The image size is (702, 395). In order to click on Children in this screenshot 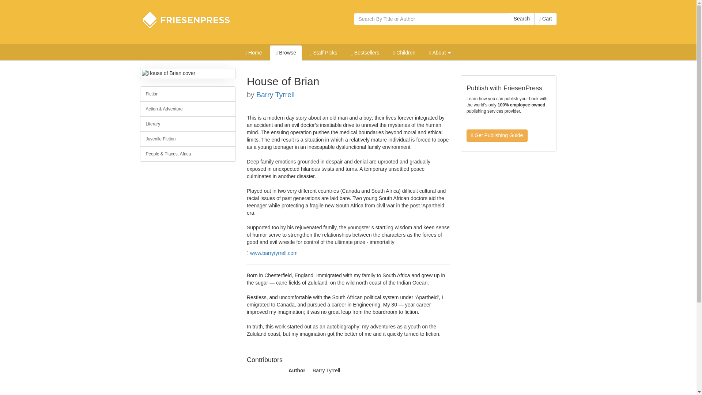, I will do `click(404, 53)`.